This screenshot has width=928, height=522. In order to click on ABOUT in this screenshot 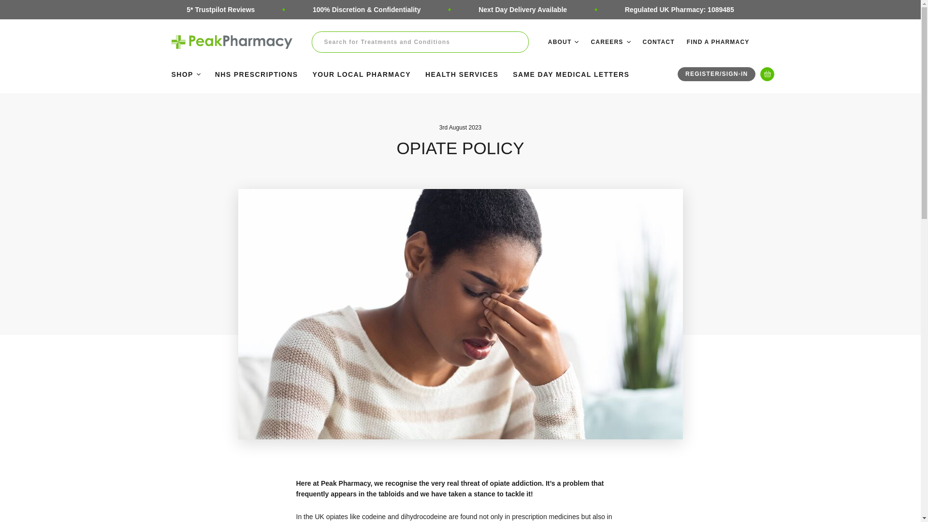, I will do `click(564, 42)`.